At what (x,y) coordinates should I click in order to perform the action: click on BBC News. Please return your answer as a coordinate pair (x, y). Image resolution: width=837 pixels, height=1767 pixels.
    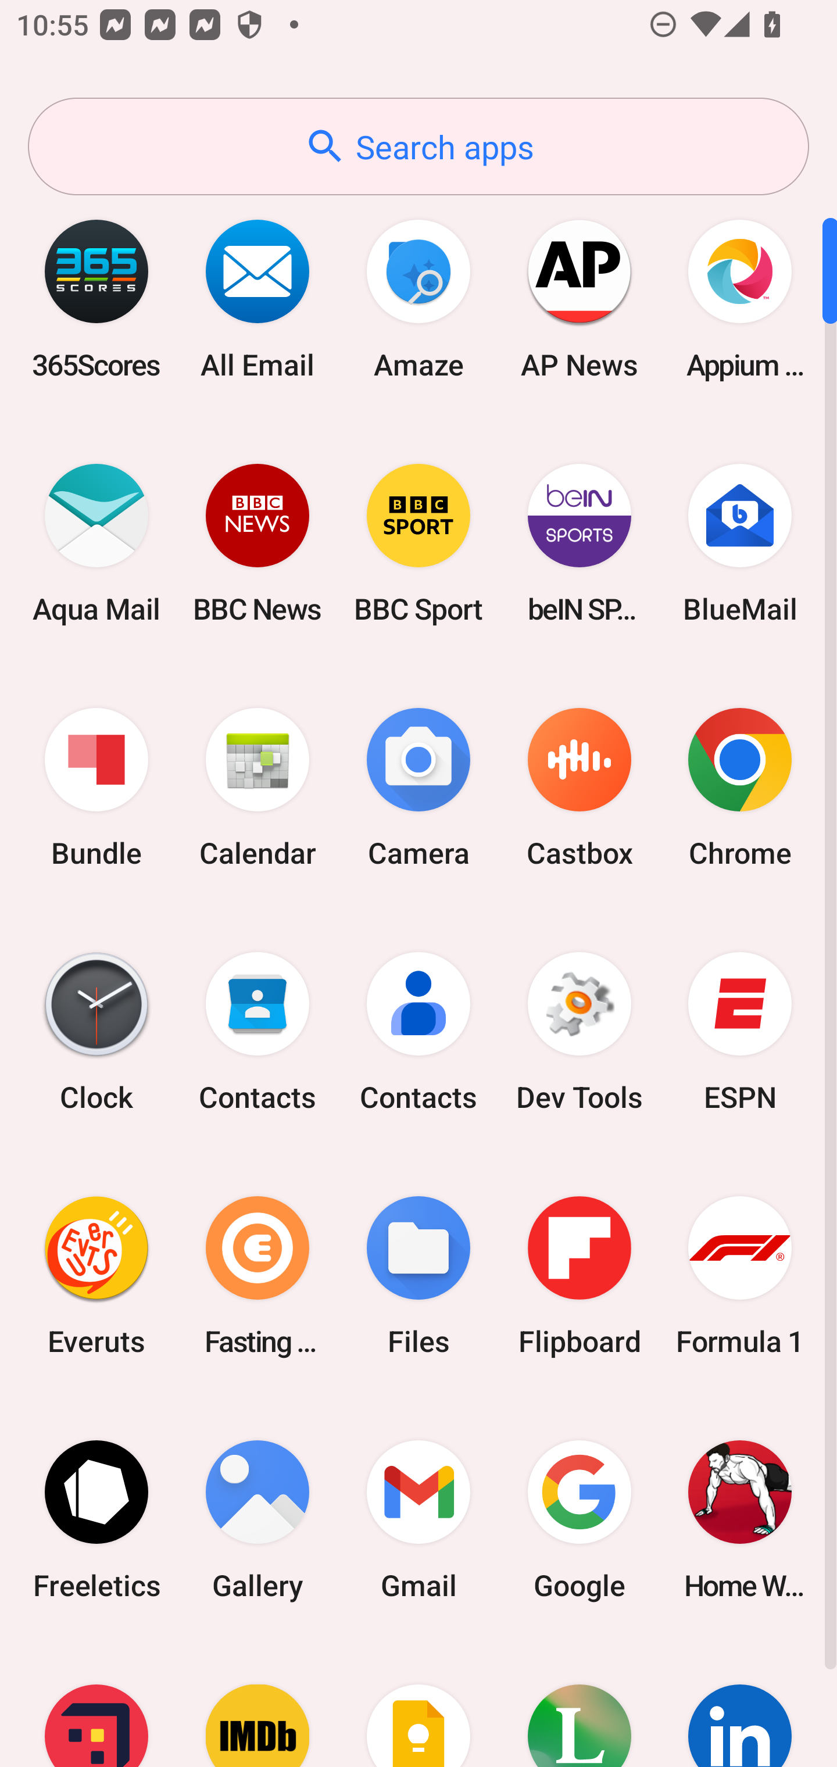
    Looking at the image, I should click on (257, 543).